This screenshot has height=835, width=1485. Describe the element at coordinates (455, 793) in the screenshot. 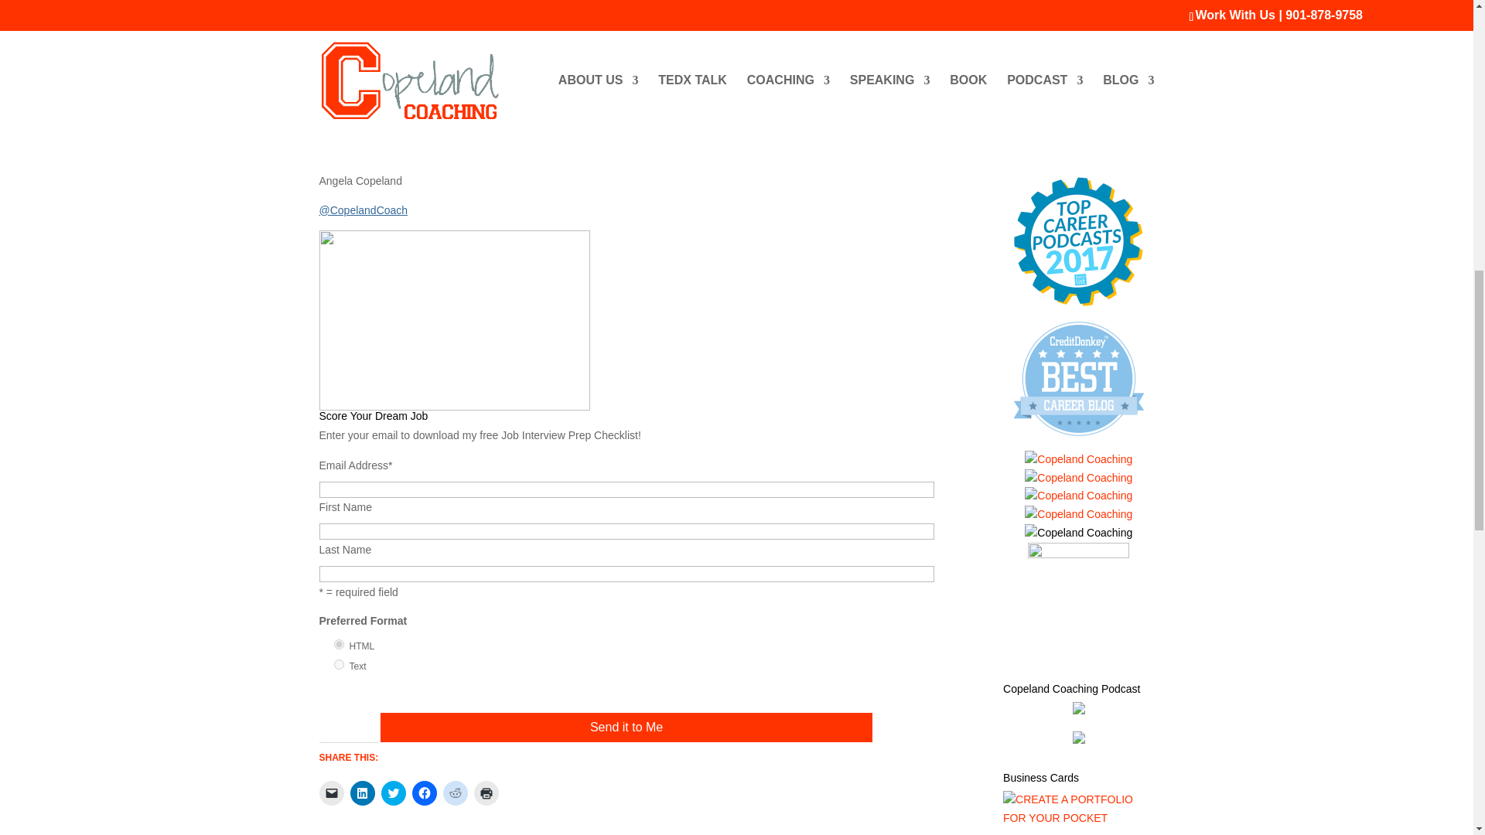

I see `Click to share on Reddit` at that location.